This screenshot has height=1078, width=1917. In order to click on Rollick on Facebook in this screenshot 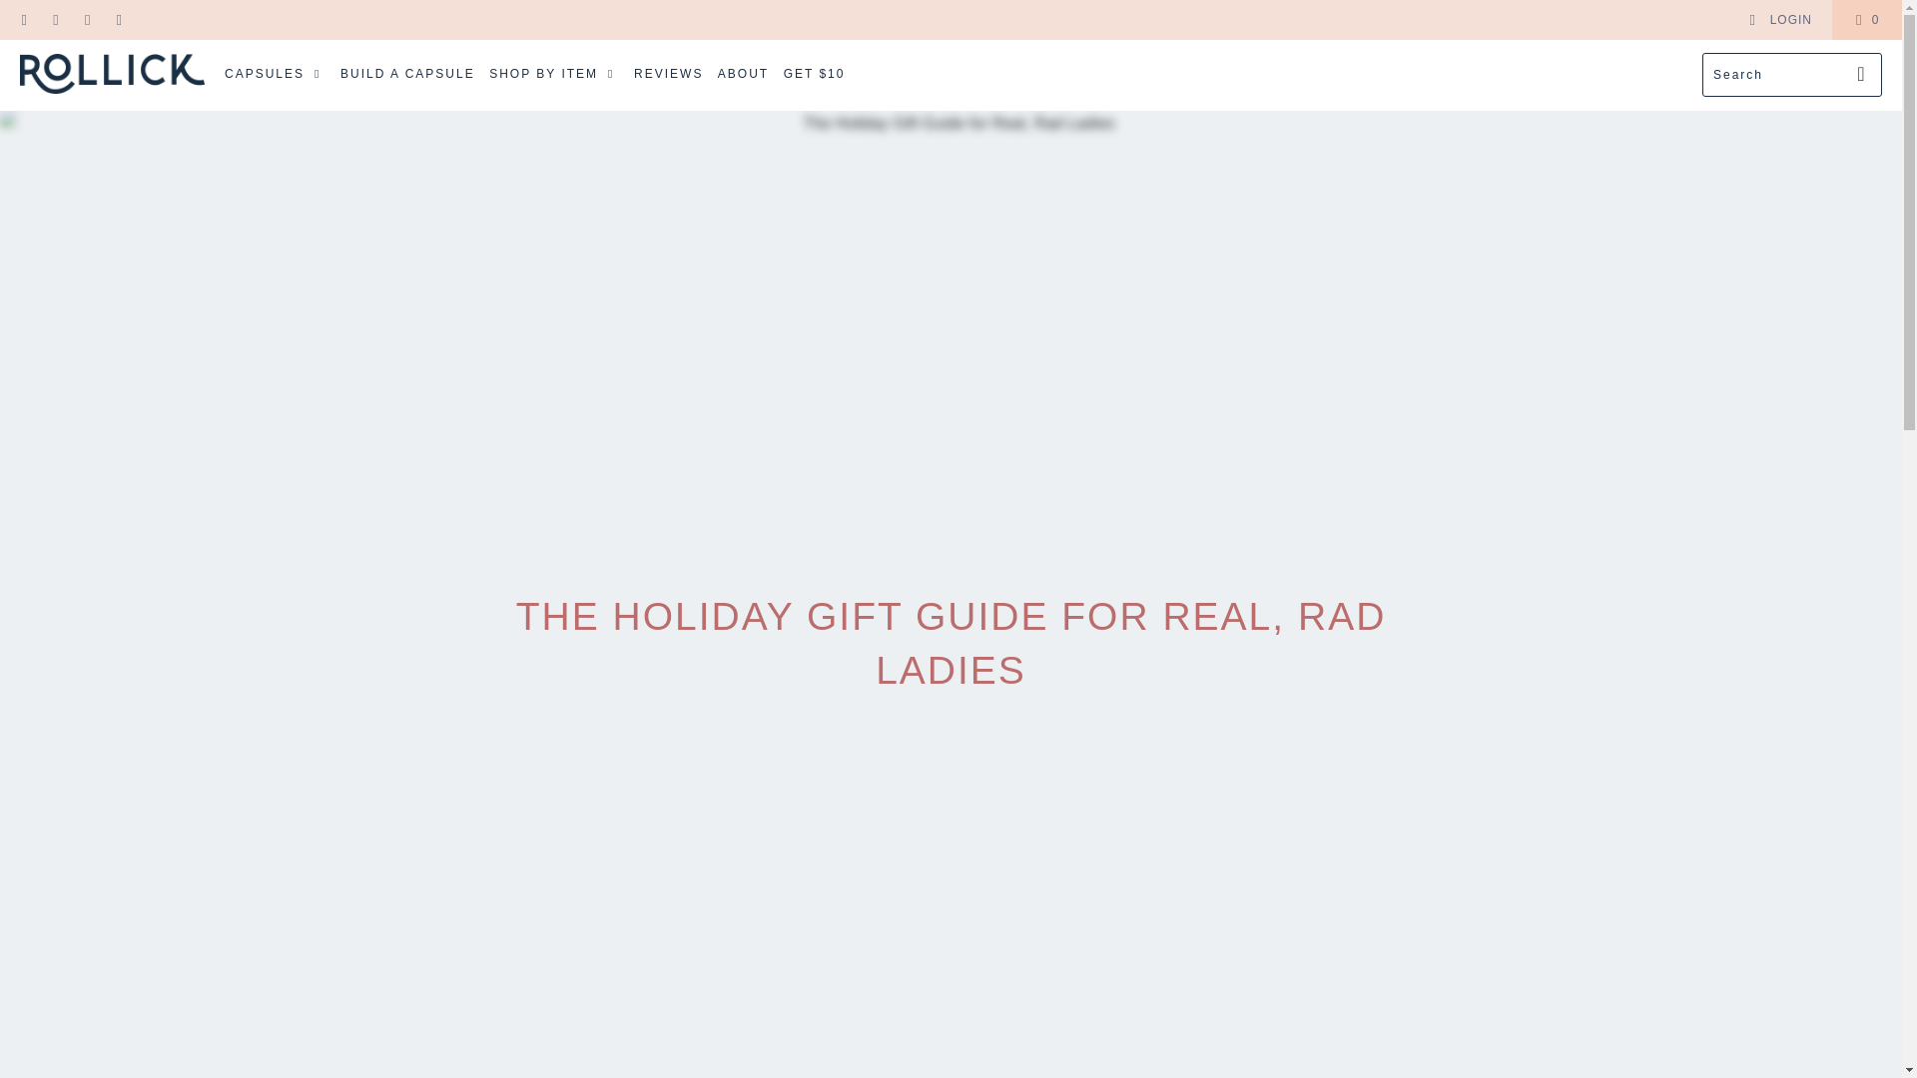, I will do `click(24, 20)`.